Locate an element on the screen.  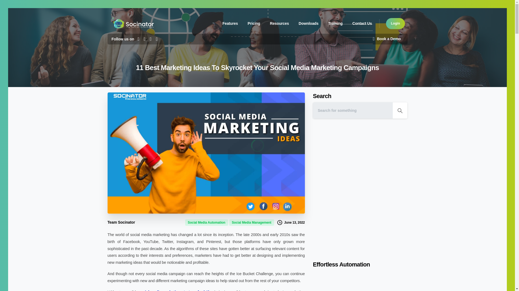
Downloads is located at coordinates (395, 23).